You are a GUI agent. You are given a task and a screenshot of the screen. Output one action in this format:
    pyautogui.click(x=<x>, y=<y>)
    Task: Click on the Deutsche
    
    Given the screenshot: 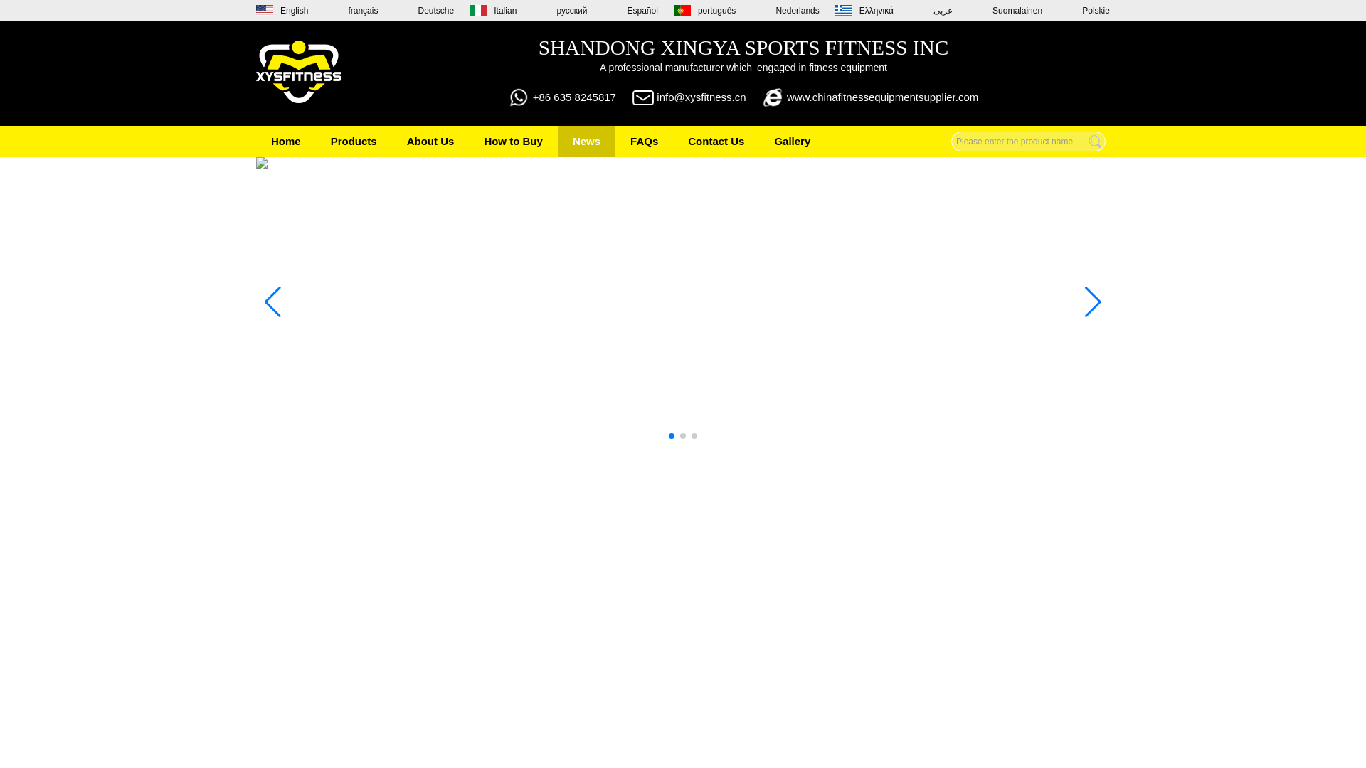 What is the action you would take?
    pyautogui.click(x=424, y=11)
    